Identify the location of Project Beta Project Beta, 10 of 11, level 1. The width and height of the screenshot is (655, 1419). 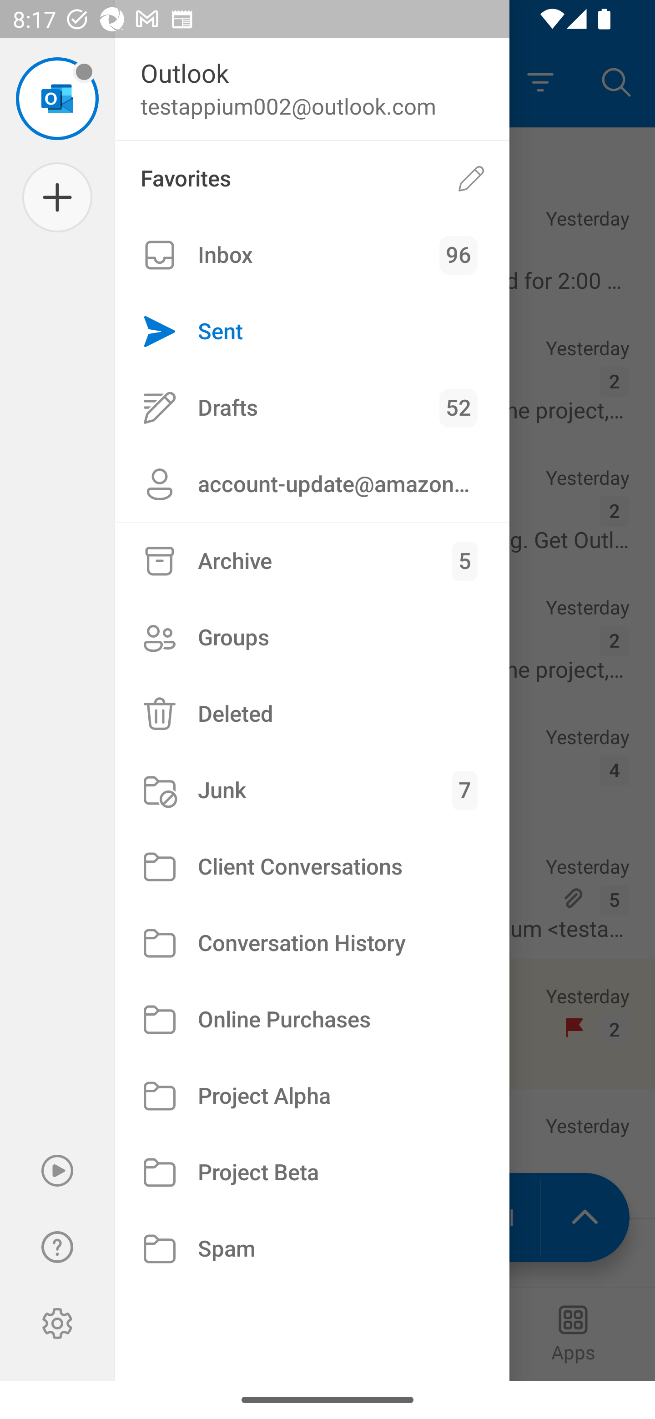
(312, 1172).